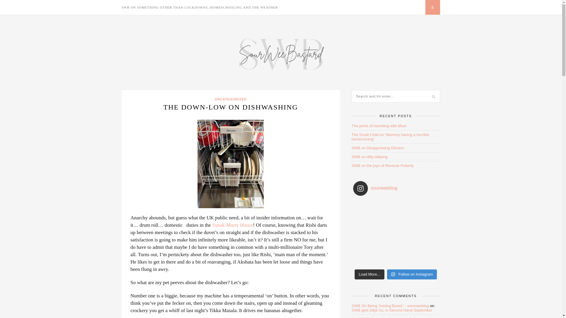 The height and width of the screenshot is (318, 566). Describe the element at coordinates (379, 126) in the screenshot. I see `The perils of travelling with Mum` at that location.